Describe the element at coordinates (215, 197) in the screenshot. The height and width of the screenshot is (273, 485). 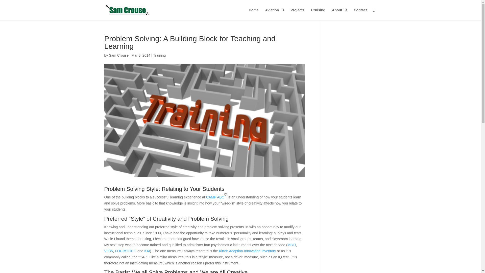
I see `CAMP ABC` at that location.